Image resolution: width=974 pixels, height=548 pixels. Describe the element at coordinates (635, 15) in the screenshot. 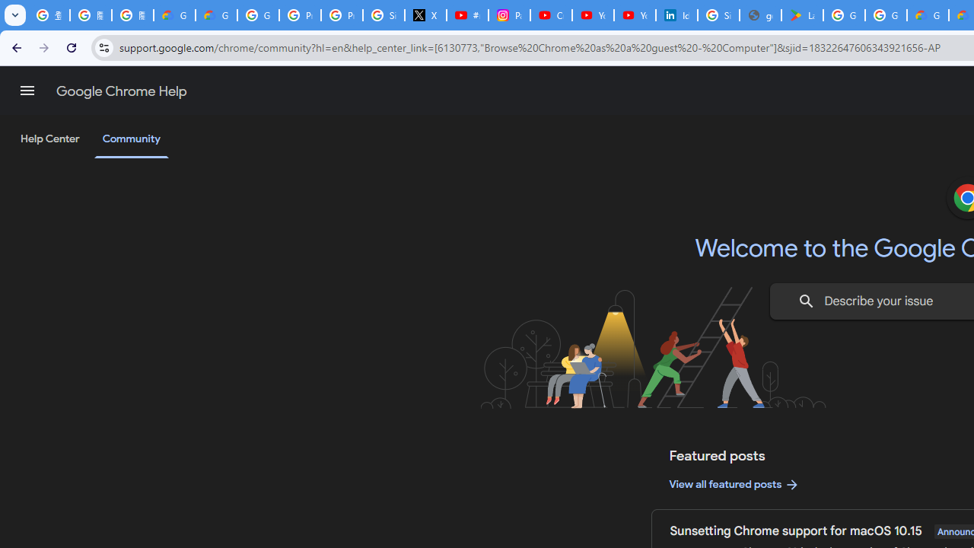

I see `YouTube Culture & Trends - YouTube Top 10, 2021` at that location.